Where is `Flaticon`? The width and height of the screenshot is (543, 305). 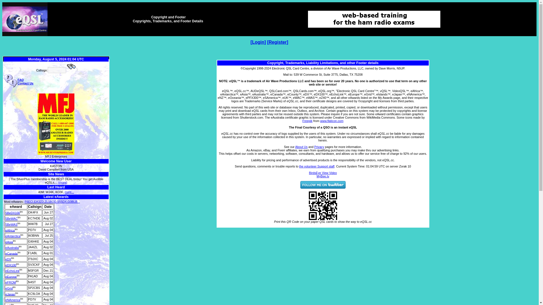 Flaticon is located at coordinates (331, 121).